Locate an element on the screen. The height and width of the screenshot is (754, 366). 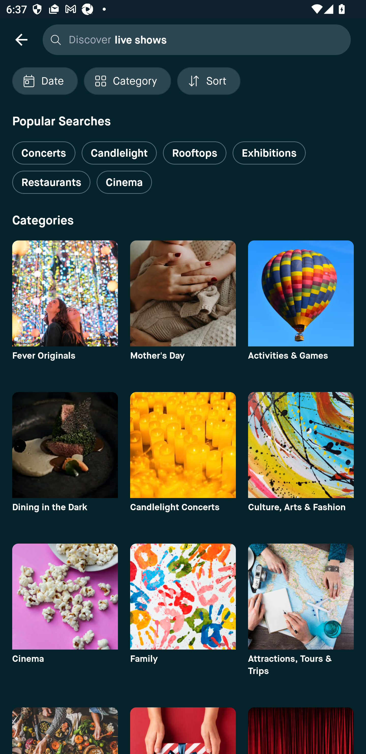
category image is located at coordinates (301, 293).